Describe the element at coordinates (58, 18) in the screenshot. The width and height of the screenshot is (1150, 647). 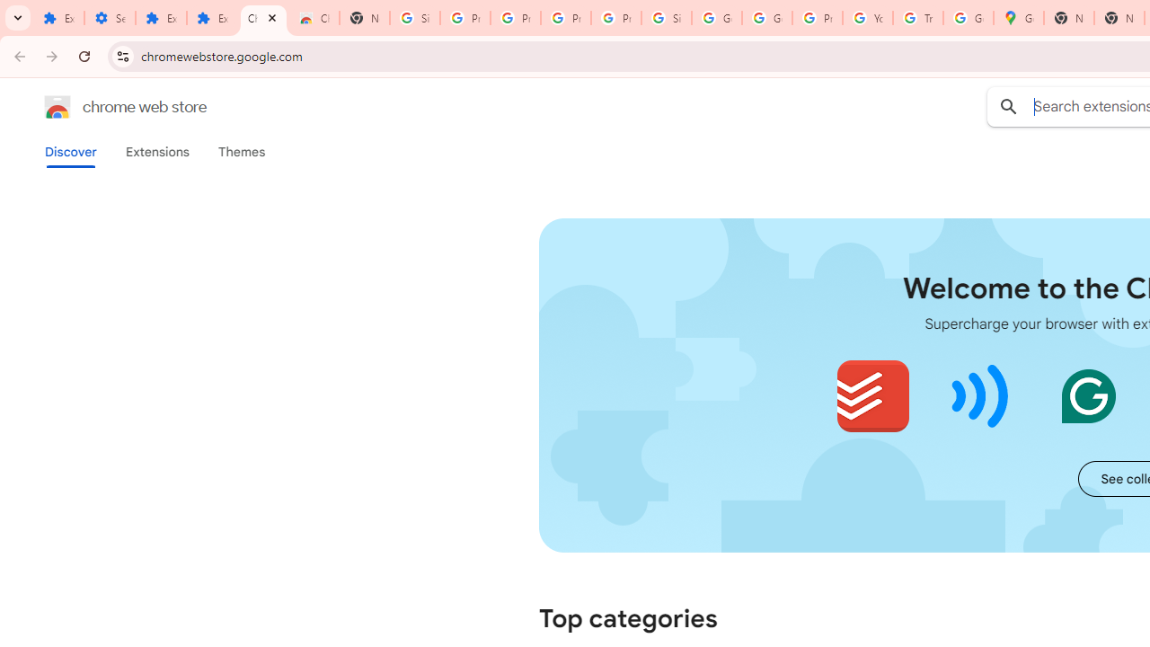
I see `Extensions` at that location.